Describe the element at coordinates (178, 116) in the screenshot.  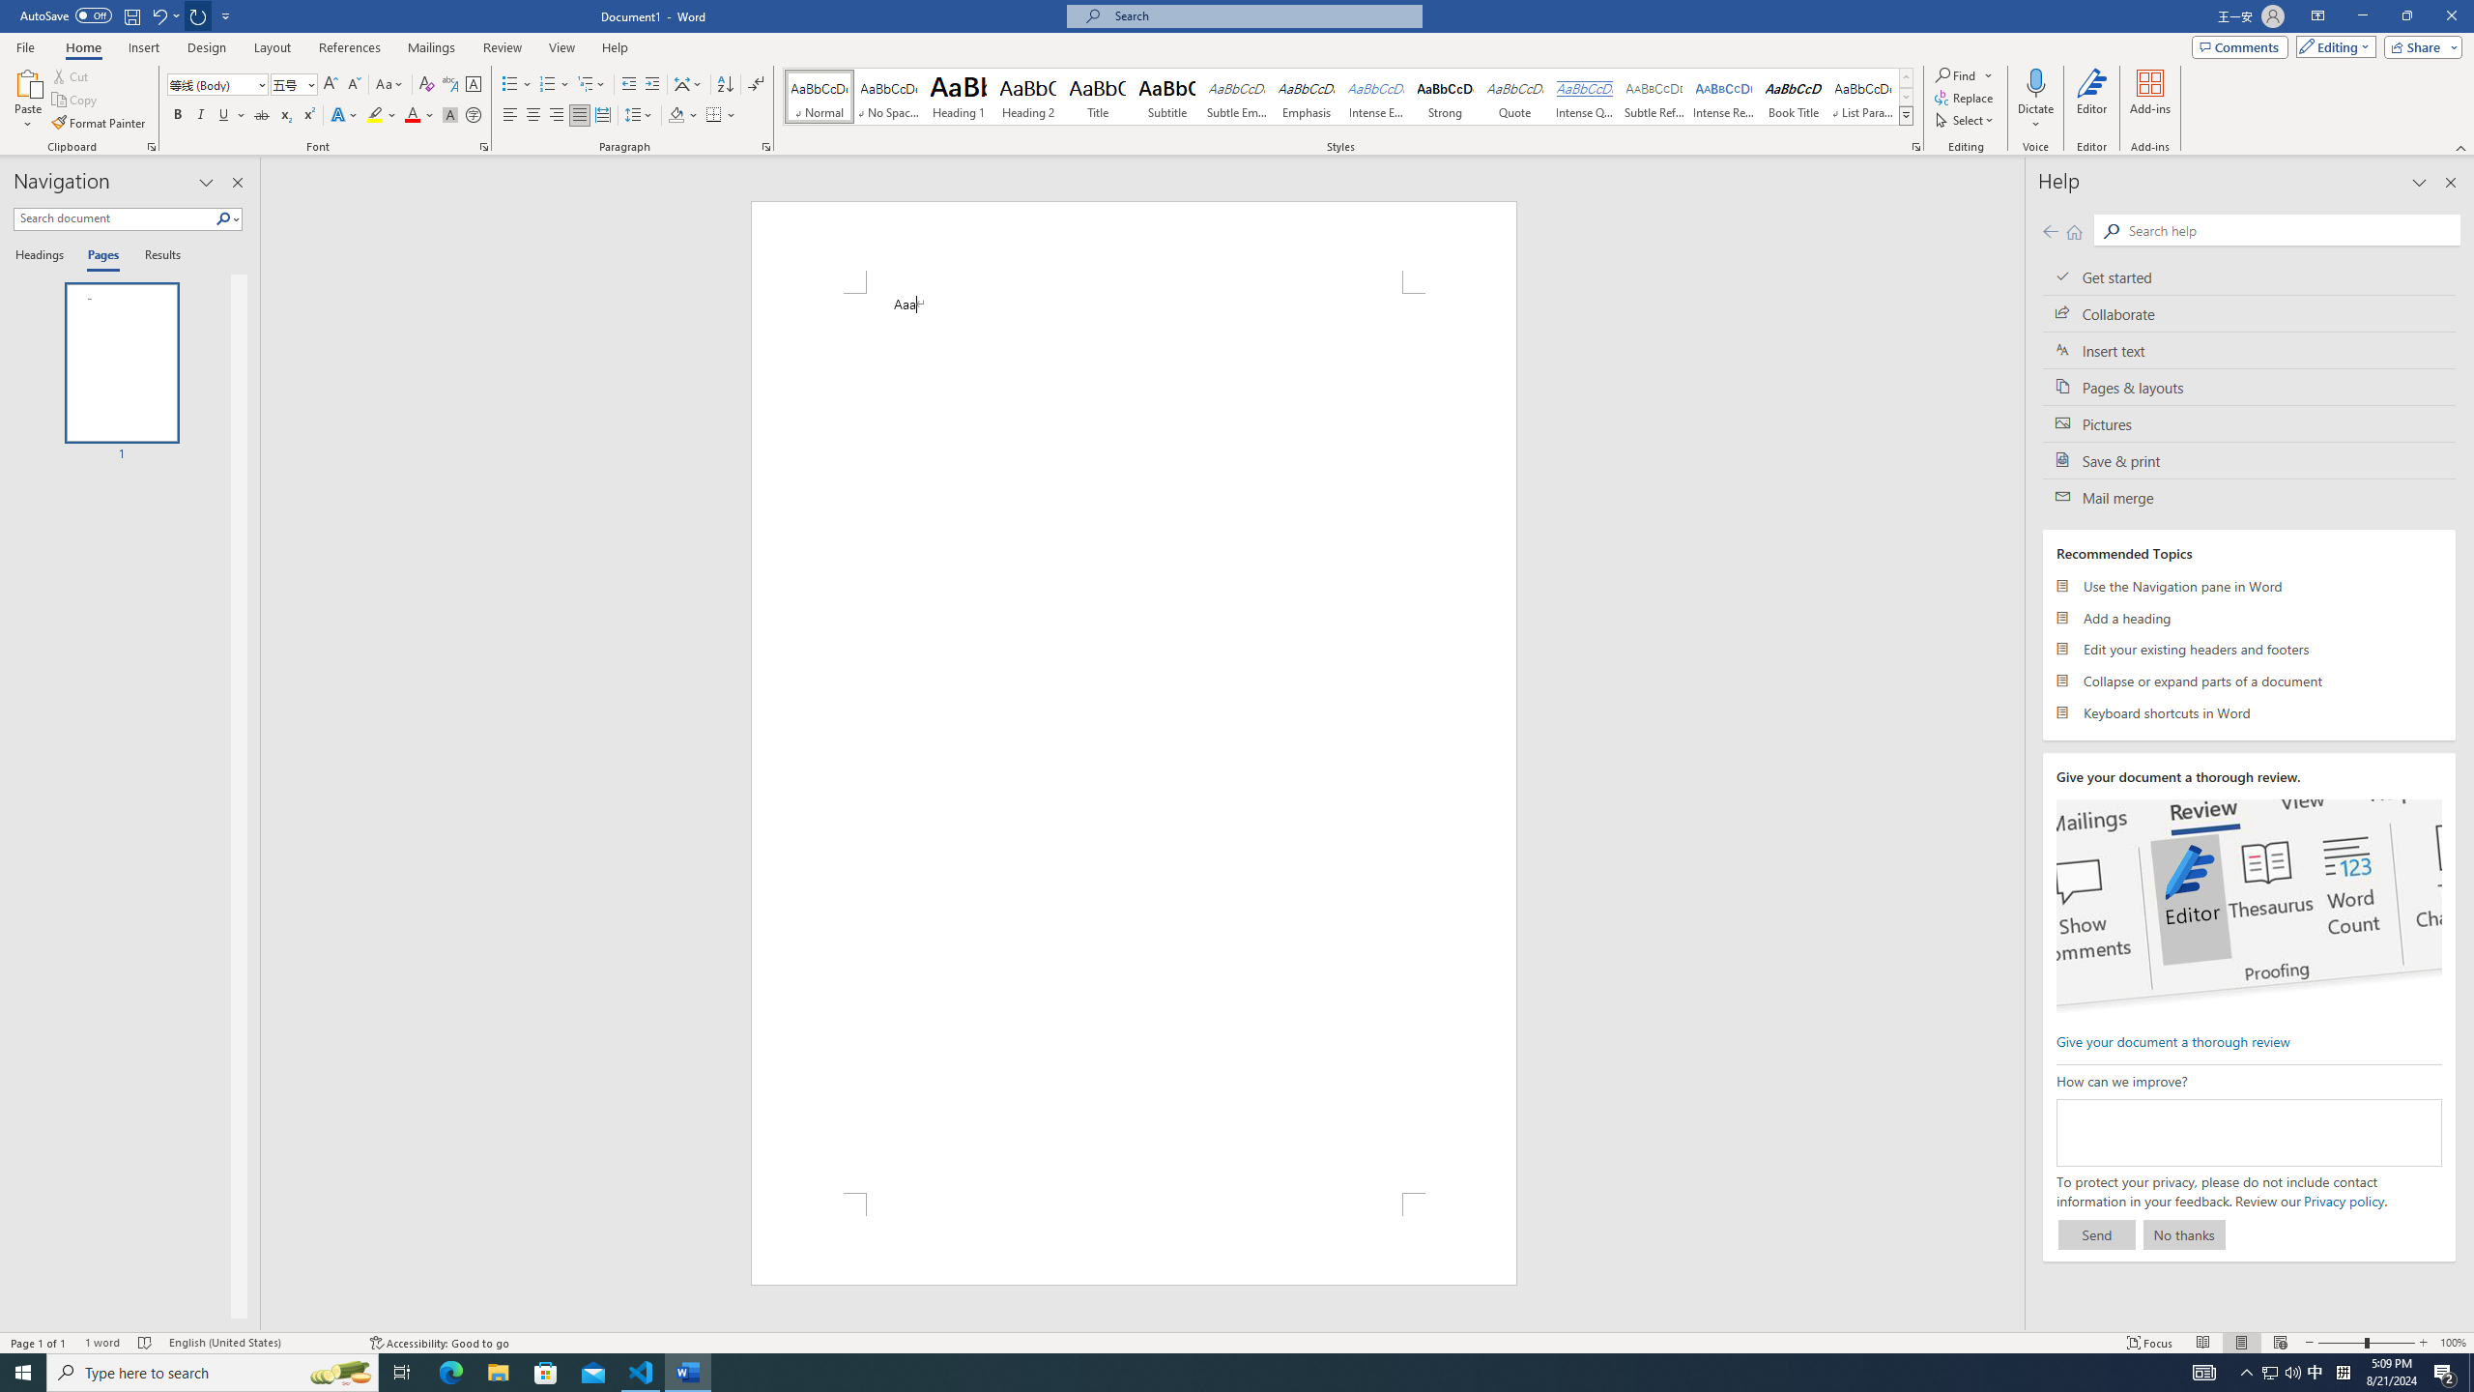
I see `Bold` at that location.